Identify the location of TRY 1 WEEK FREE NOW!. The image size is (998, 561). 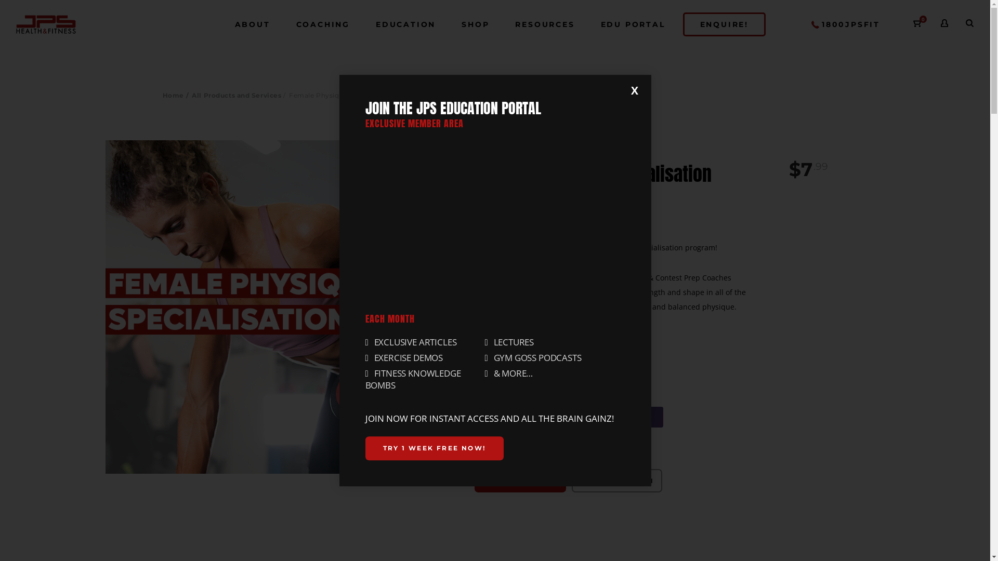
(434, 448).